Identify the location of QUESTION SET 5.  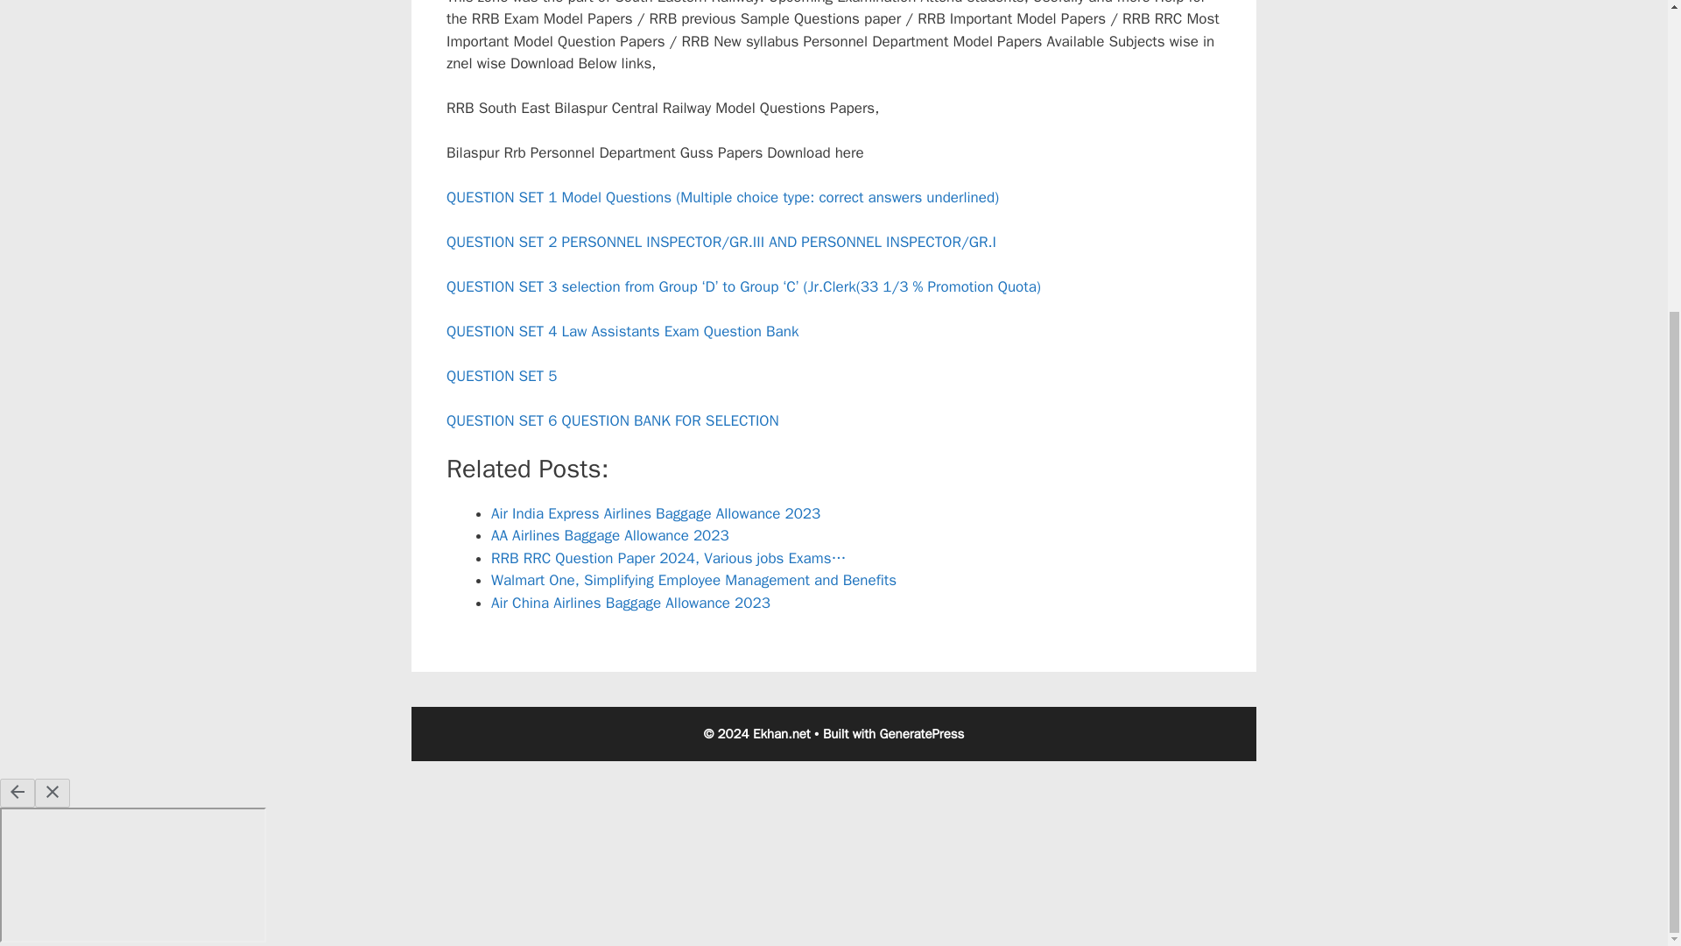
(501, 376).